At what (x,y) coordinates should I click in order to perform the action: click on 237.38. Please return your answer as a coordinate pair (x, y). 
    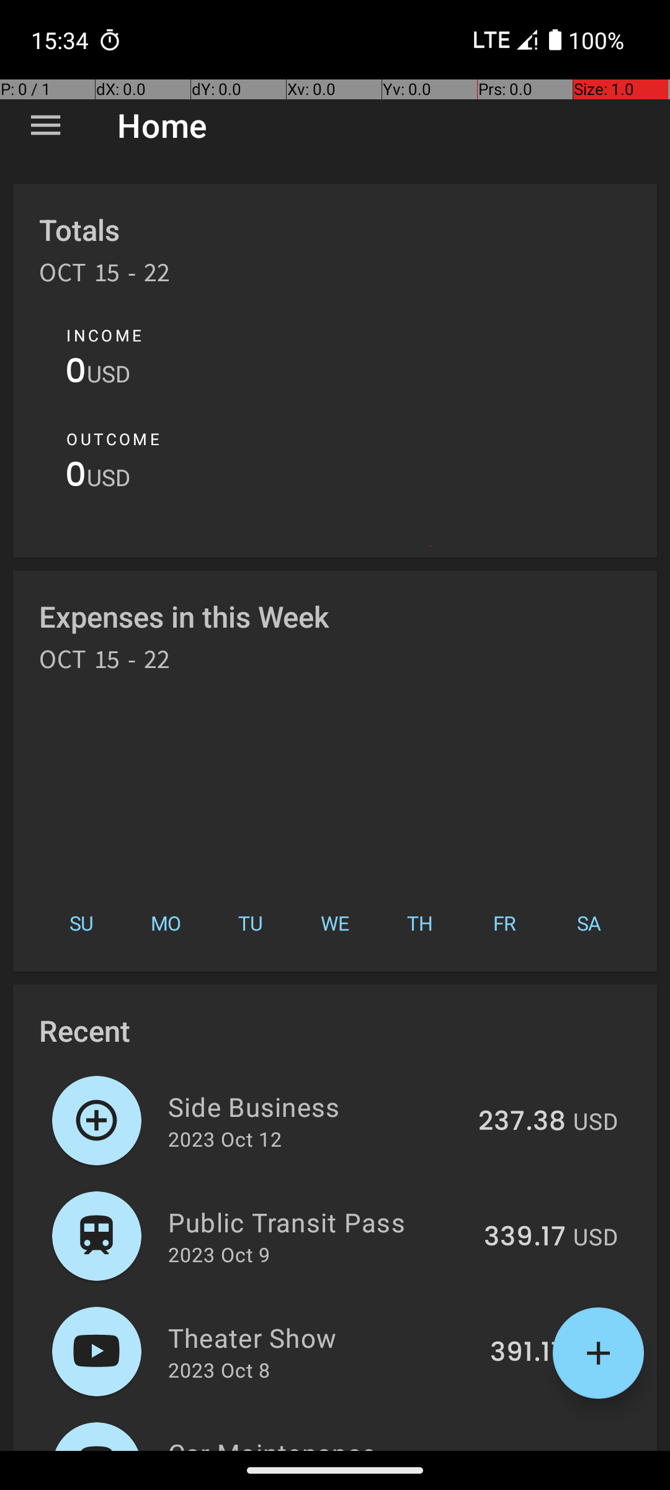
    Looking at the image, I should click on (522, 1122).